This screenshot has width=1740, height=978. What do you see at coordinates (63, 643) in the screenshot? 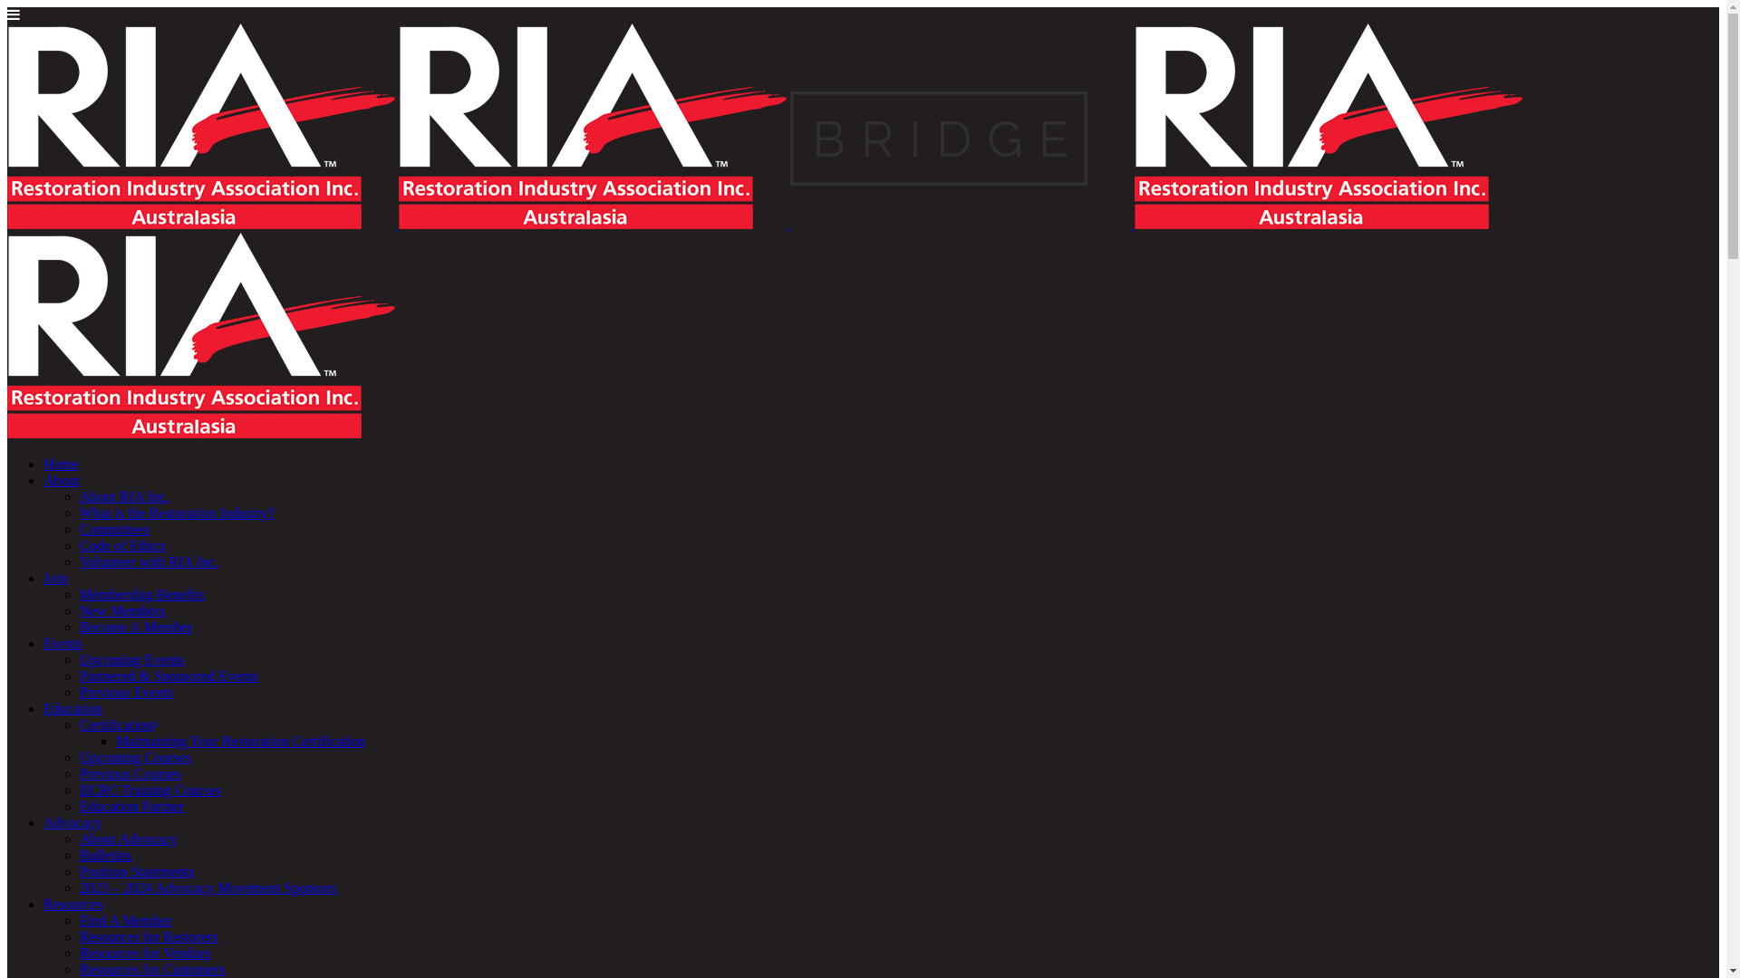
I see `Events` at bounding box center [63, 643].